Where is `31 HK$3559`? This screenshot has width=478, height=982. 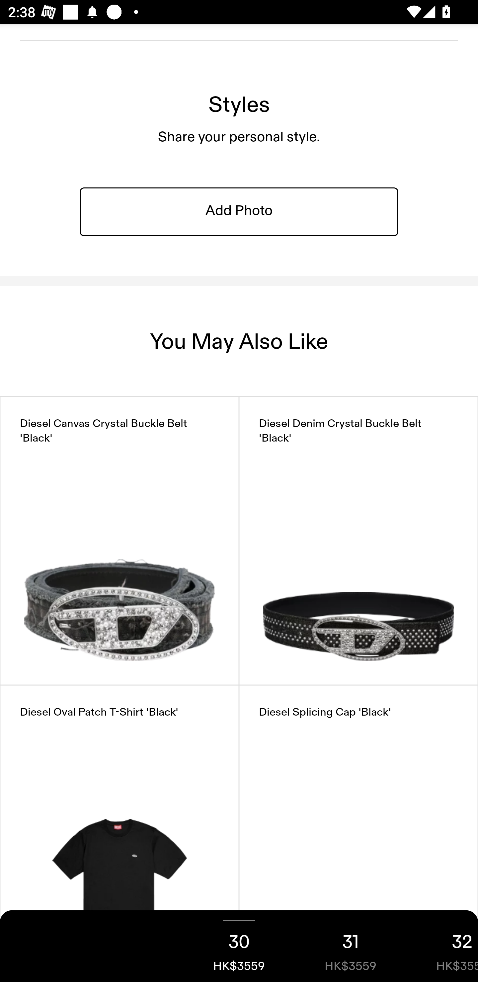
31 HK$3559 is located at coordinates (351, 946).